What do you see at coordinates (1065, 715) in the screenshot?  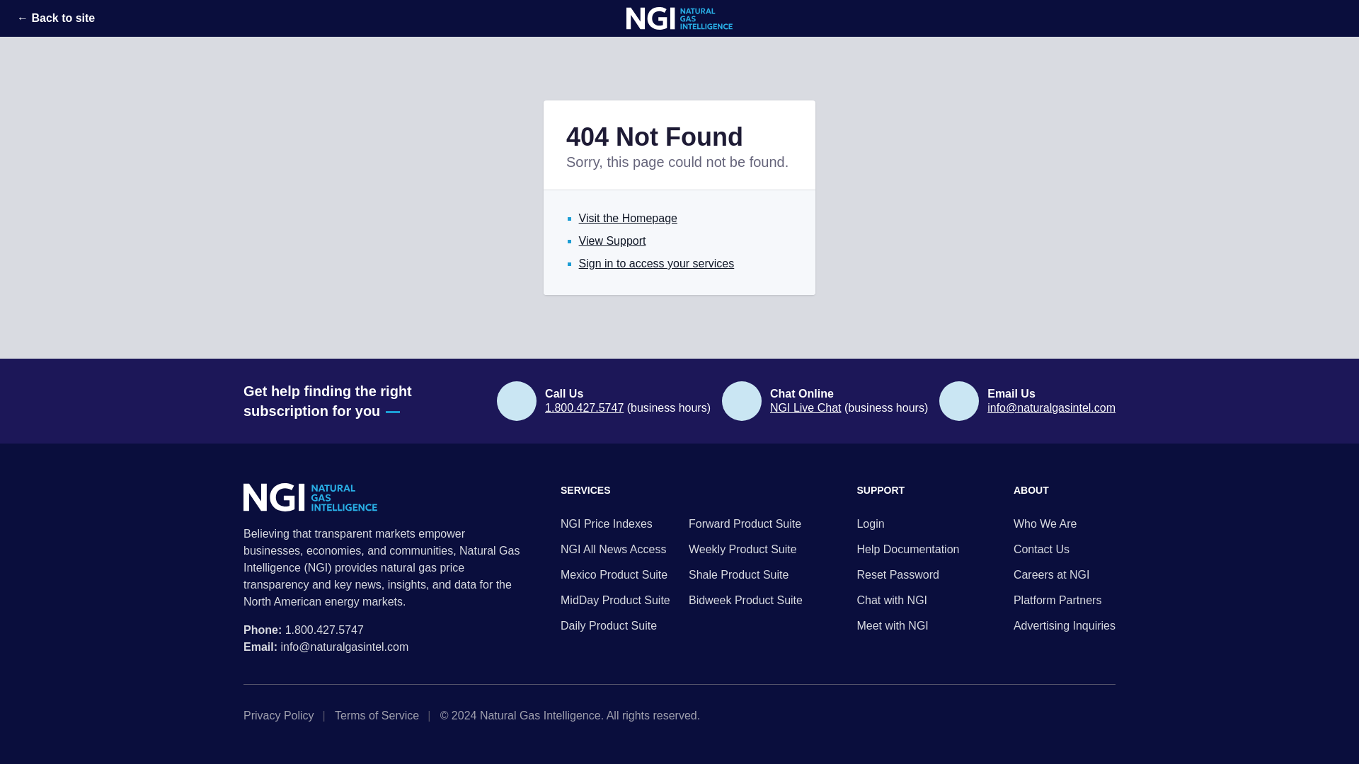 I see `X` at bounding box center [1065, 715].